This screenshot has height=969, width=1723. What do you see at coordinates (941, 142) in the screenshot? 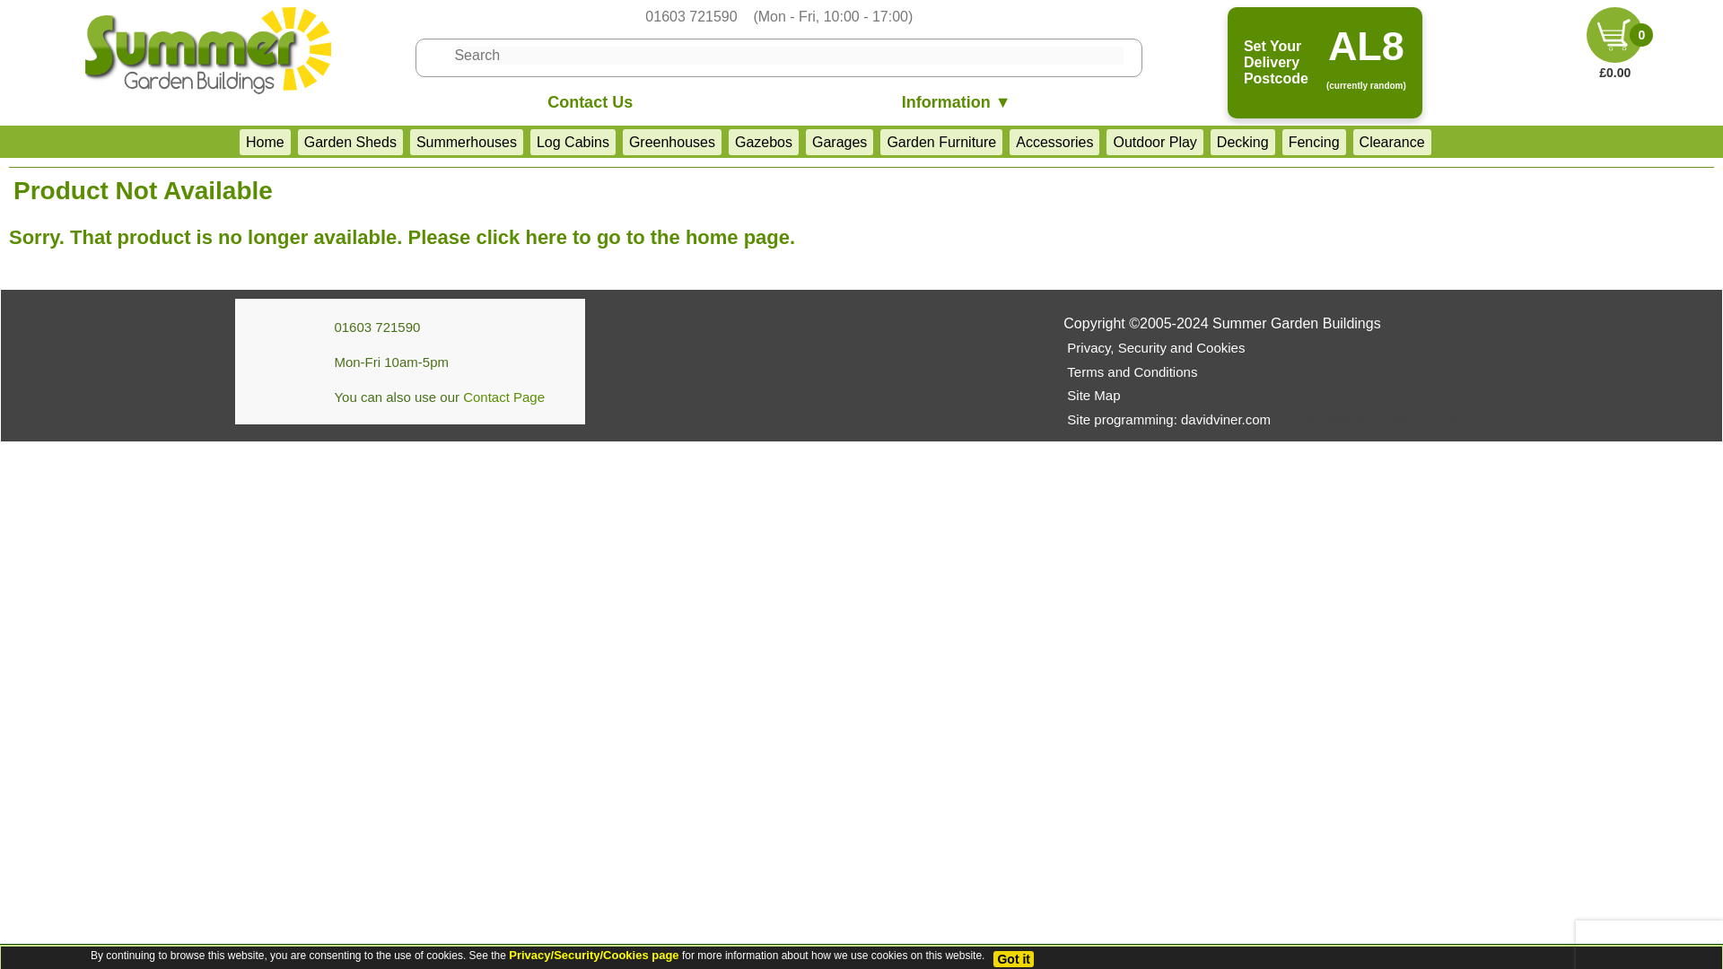
I see `Garden Furniture` at bounding box center [941, 142].